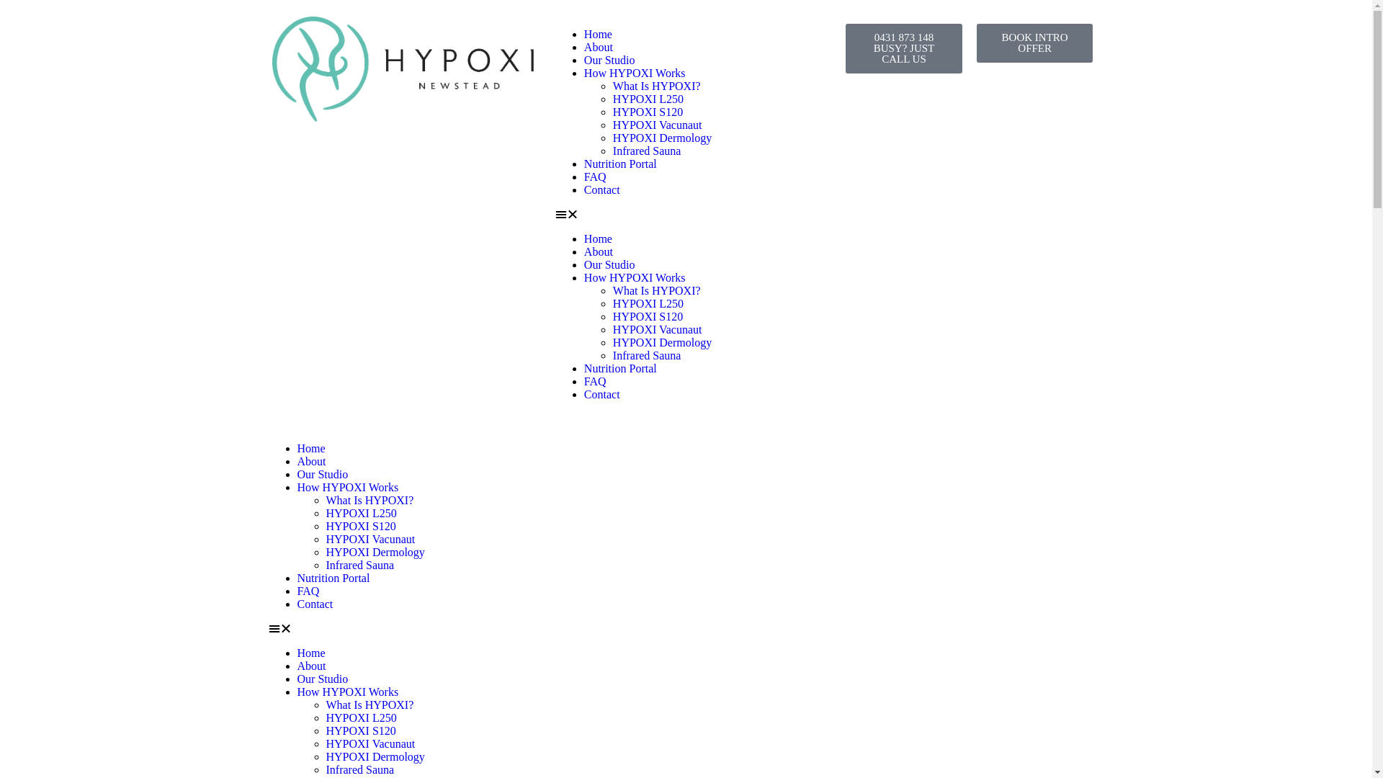 The height and width of the screenshot is (778, 1383). Describe the element at coordinates (662, 343) in the screenshot. I see `HYPOXI Dermology` at that location.